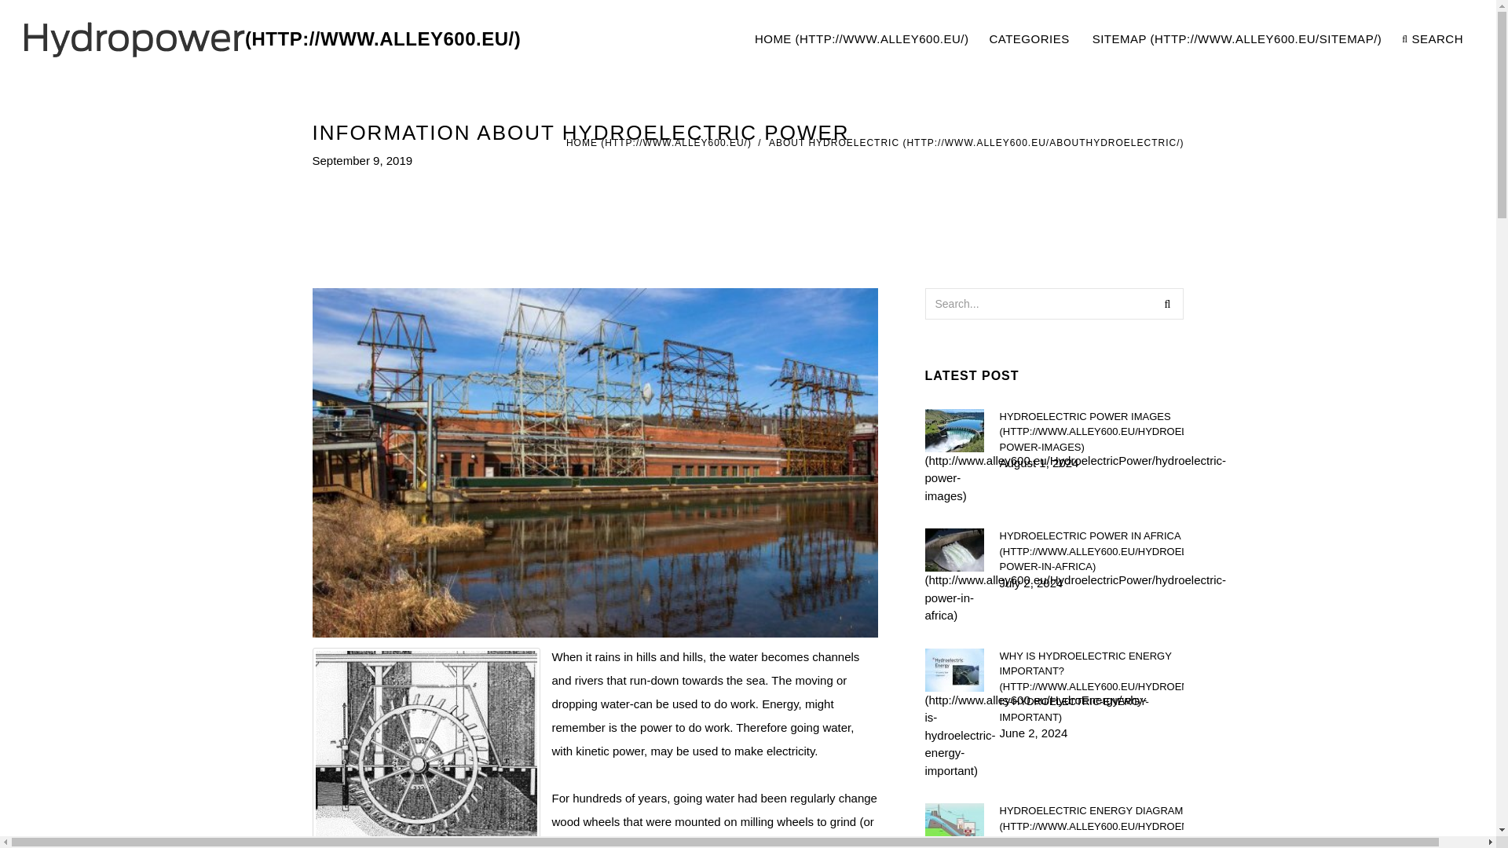  Describe the element at coordinates (1091, 687) in the screenshot. I see `WHY IS HYDROELECTRIC ENERGY IMPORTANT?` at that location.